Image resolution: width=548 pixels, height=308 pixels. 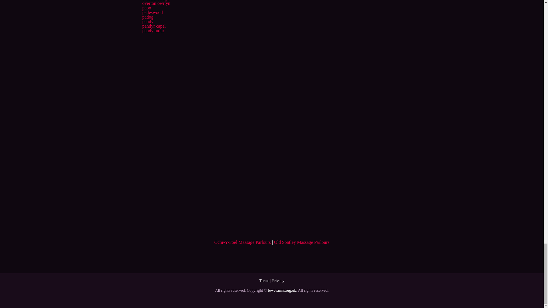 What do you see at coordinates (152, 12) in the screenshot?
I see `padeswood` at bounding box center [152, 12].